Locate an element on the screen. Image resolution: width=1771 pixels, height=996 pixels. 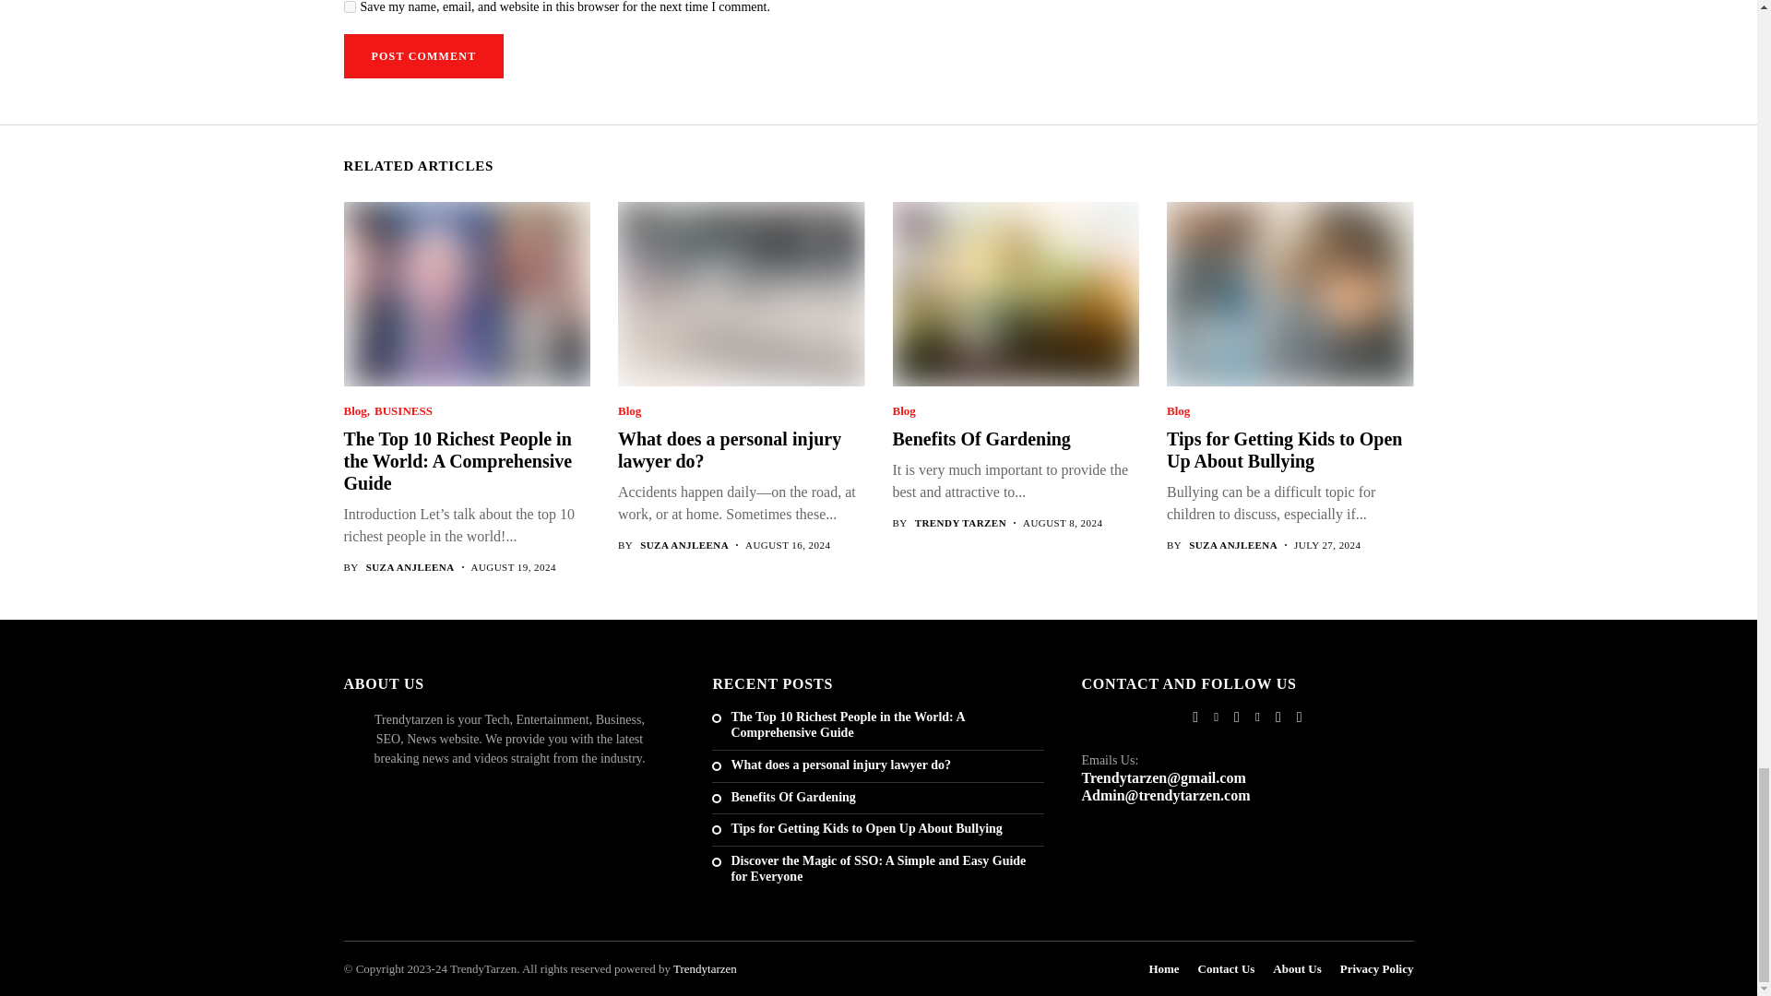
Benefits Of Gardening 8 is located at coordinates (1015, 293).